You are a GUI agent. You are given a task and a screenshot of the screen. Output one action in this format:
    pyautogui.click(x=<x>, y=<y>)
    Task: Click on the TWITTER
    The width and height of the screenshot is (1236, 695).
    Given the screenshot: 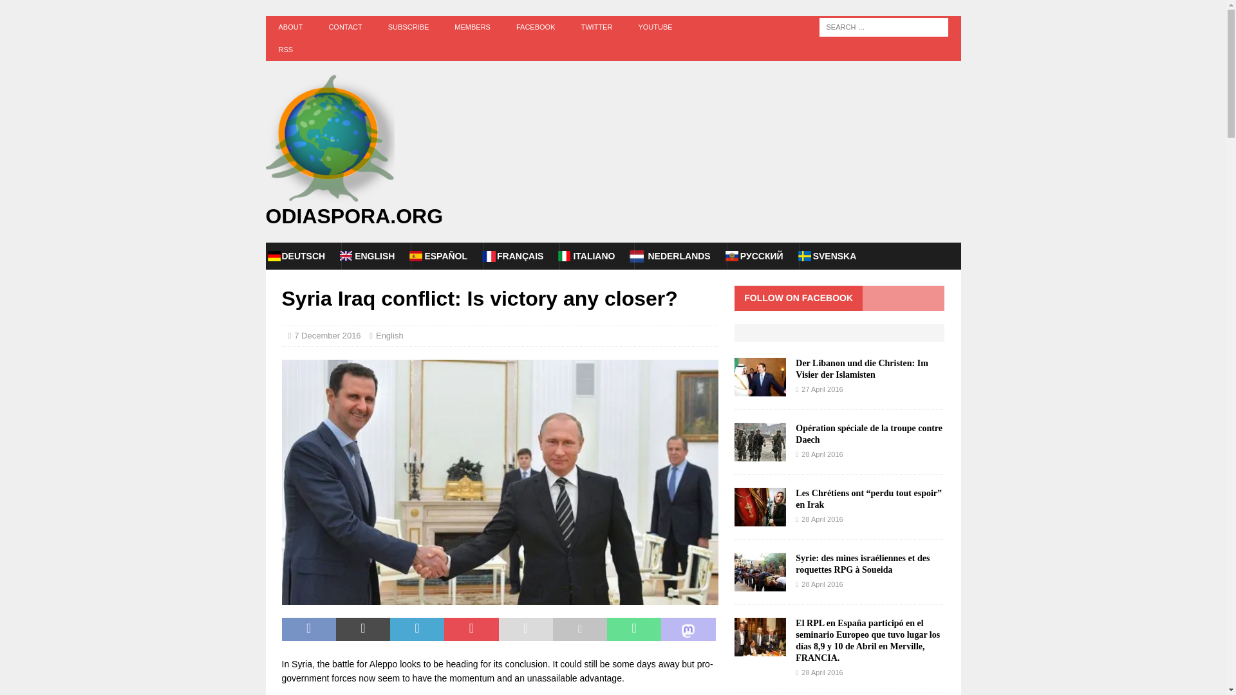 What is the action you would take?
    pyautogui.click(x=596, y=27)
    